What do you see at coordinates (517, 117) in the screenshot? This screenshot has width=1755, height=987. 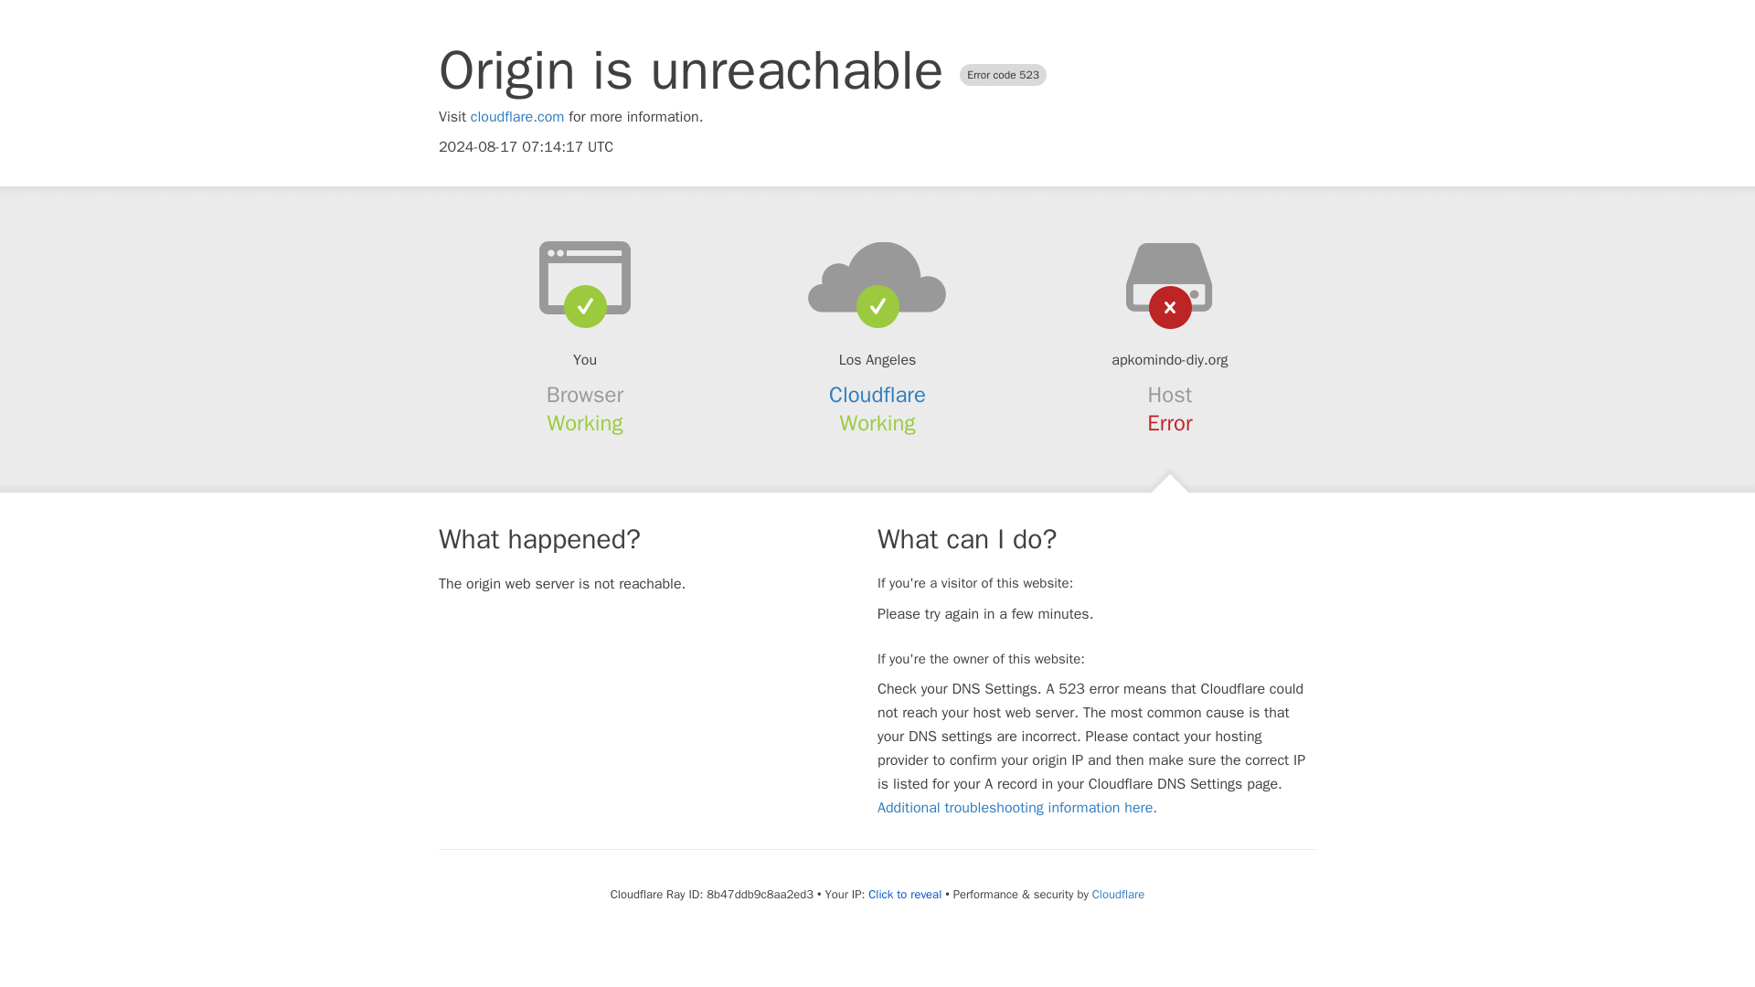 I see `cloudflare.com` at bounding box center [517, 117].